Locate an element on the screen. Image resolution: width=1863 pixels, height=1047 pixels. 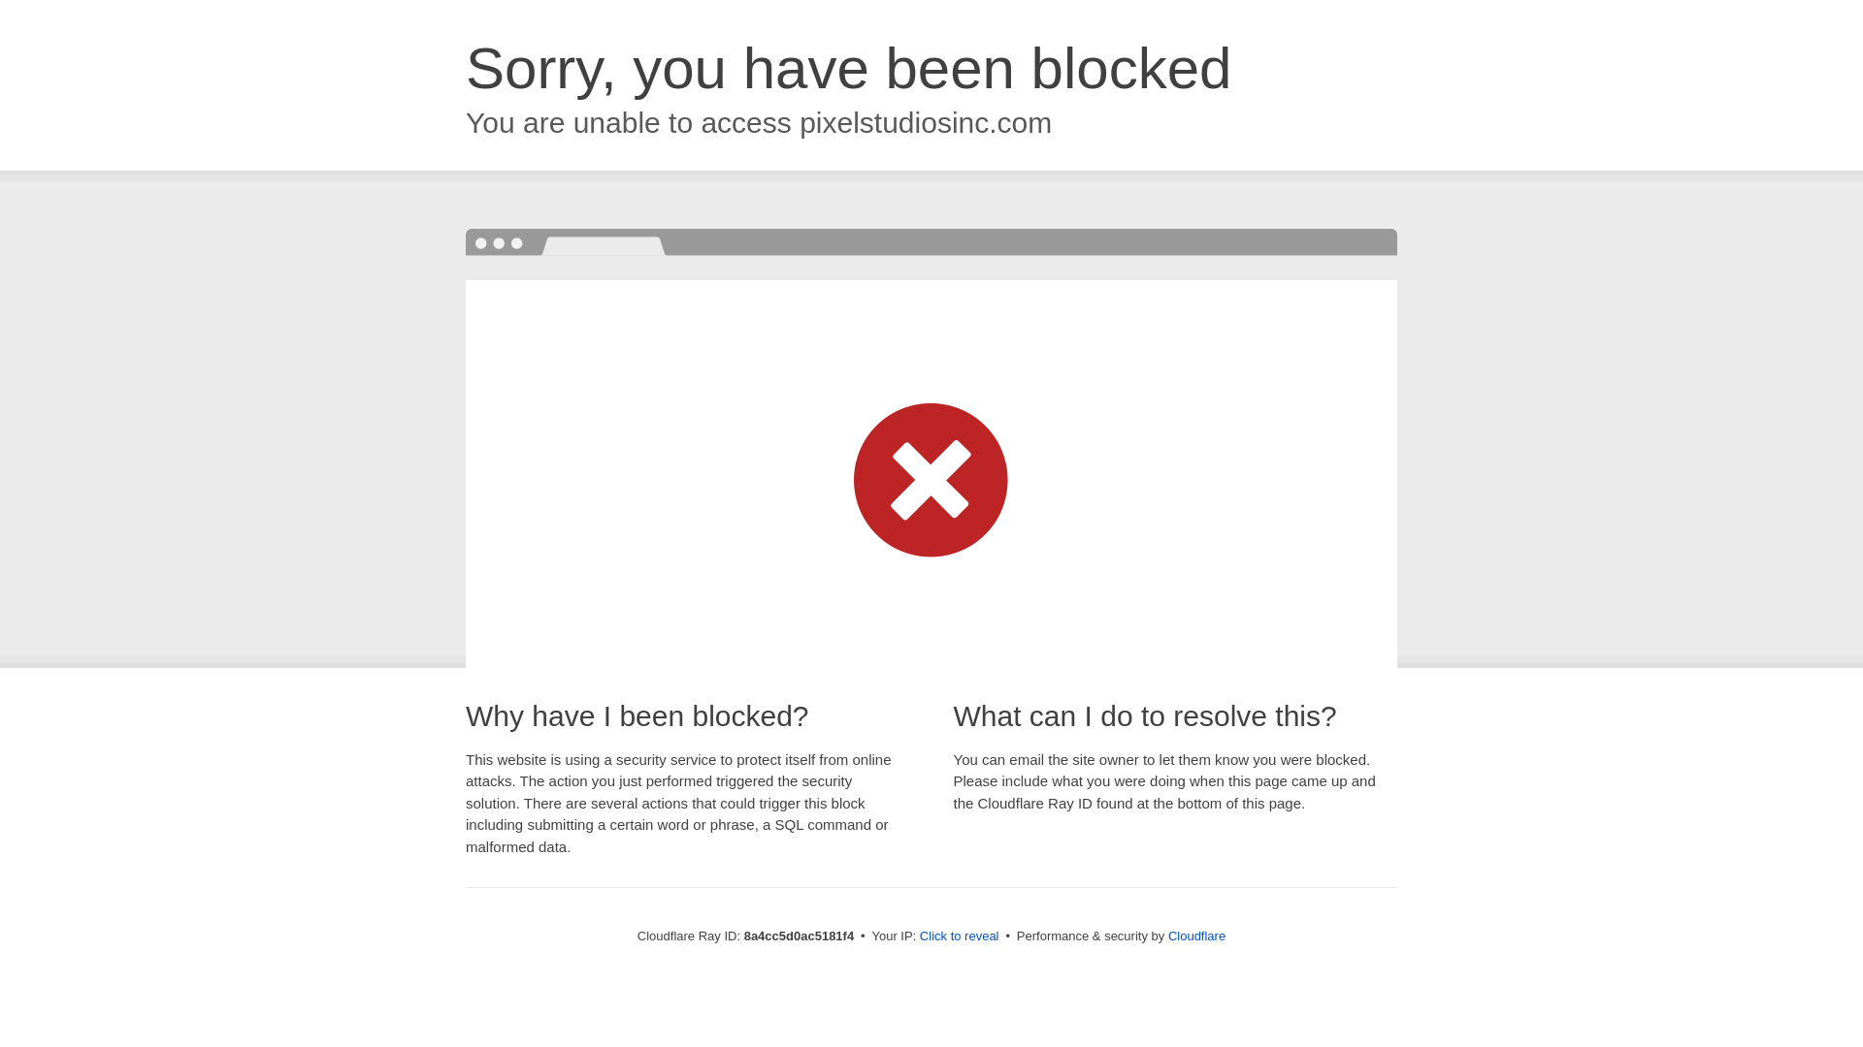
Cloudflare is located at coordinates (1196, 936).